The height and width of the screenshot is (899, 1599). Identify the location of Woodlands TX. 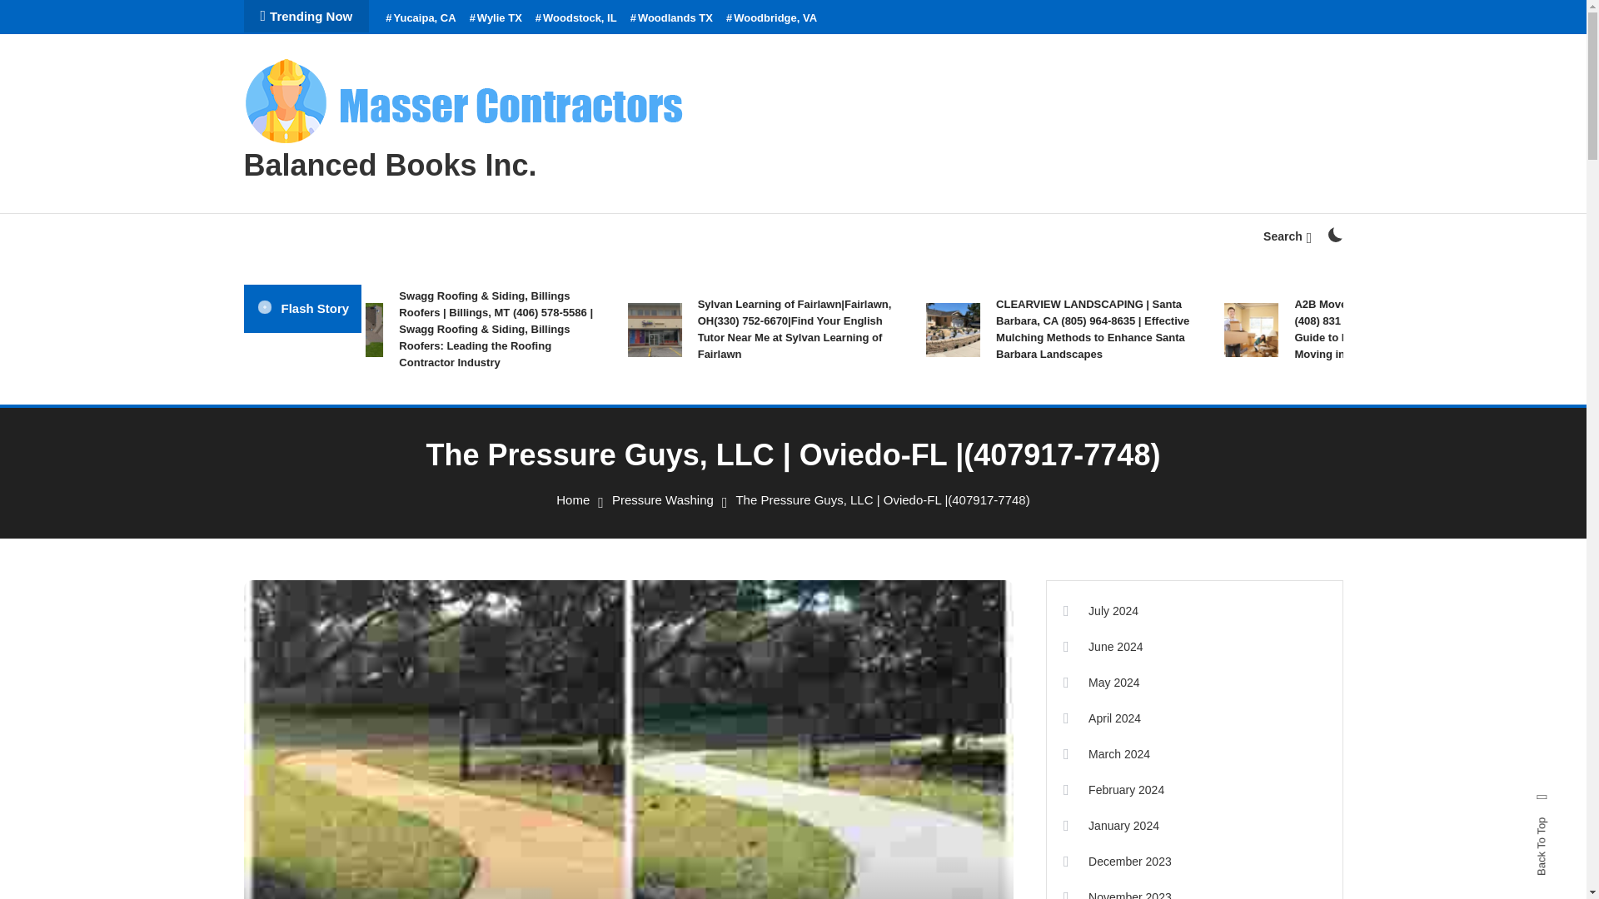
(671, 18).